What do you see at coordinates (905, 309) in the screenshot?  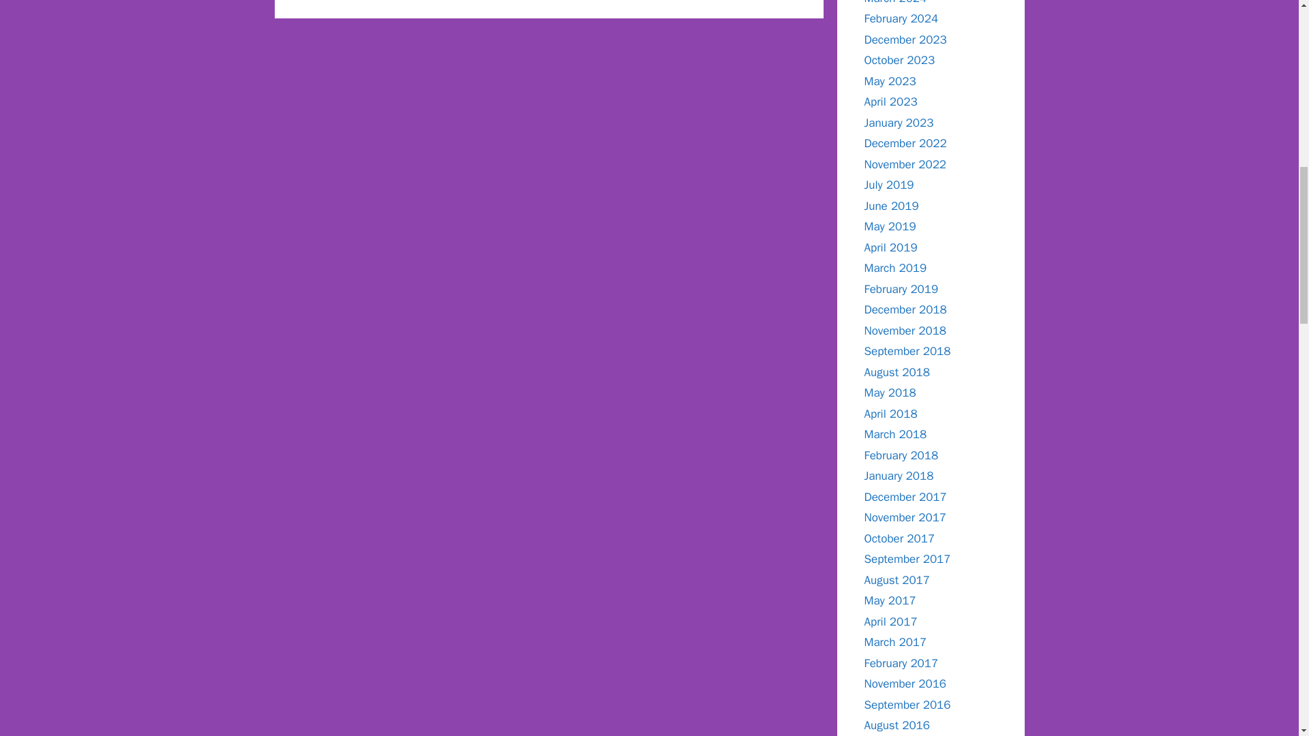 I see `December 2018` at bounding box center [905, 309].